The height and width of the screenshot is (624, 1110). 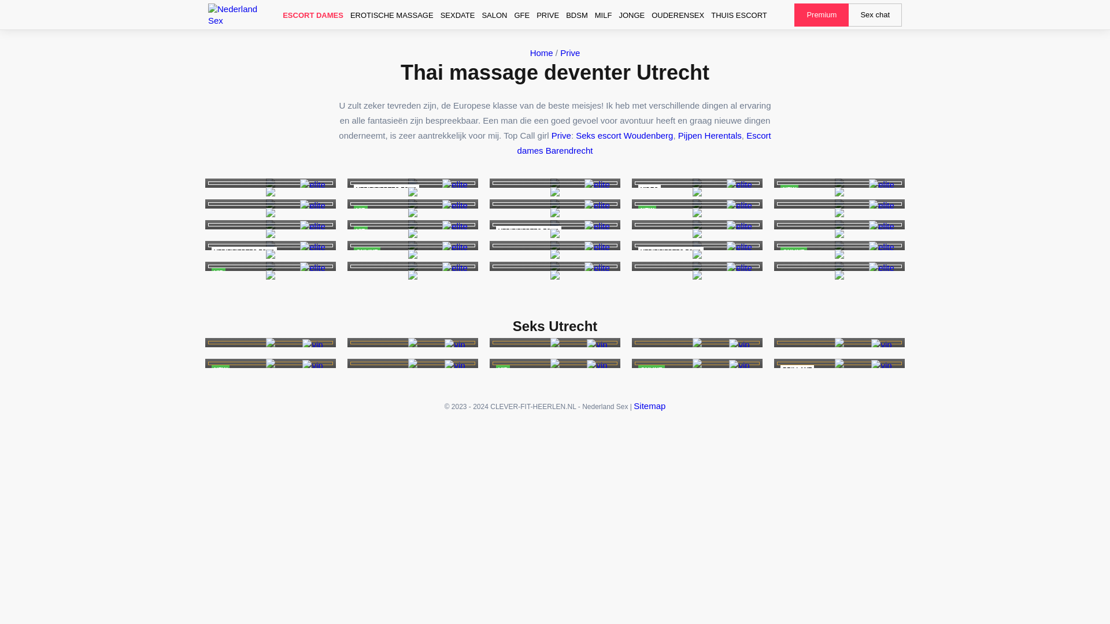 I want to click on Home, so click(x=710, y=135).